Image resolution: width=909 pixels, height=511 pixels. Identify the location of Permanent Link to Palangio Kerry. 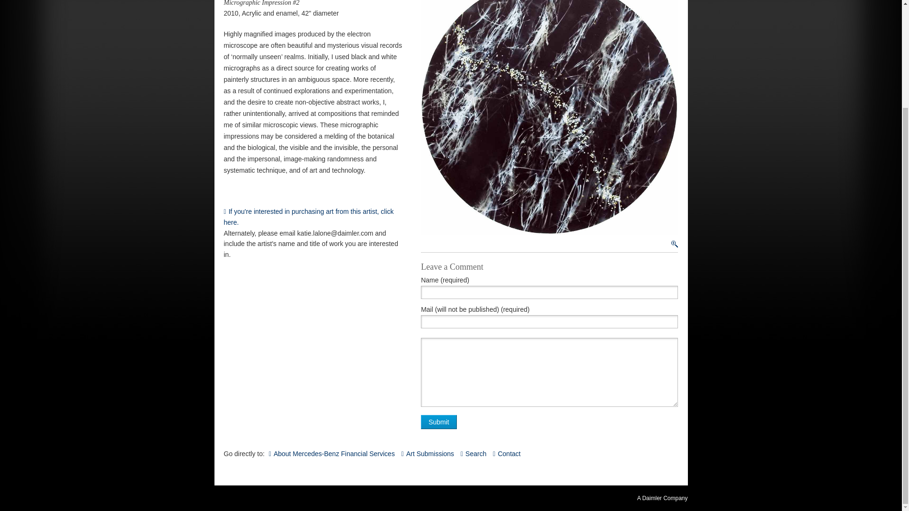
(312, 217).